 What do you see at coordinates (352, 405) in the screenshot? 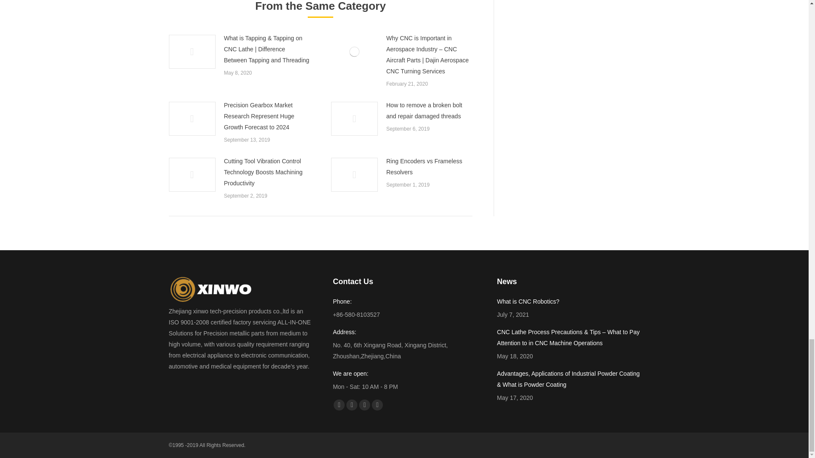
I see `YouTube page opens in new window` at bounding box center [352, 405].